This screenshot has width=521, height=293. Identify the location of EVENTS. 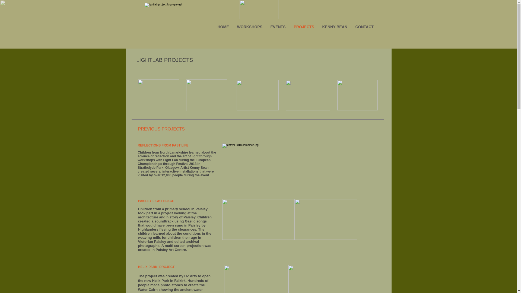
(278, 27).